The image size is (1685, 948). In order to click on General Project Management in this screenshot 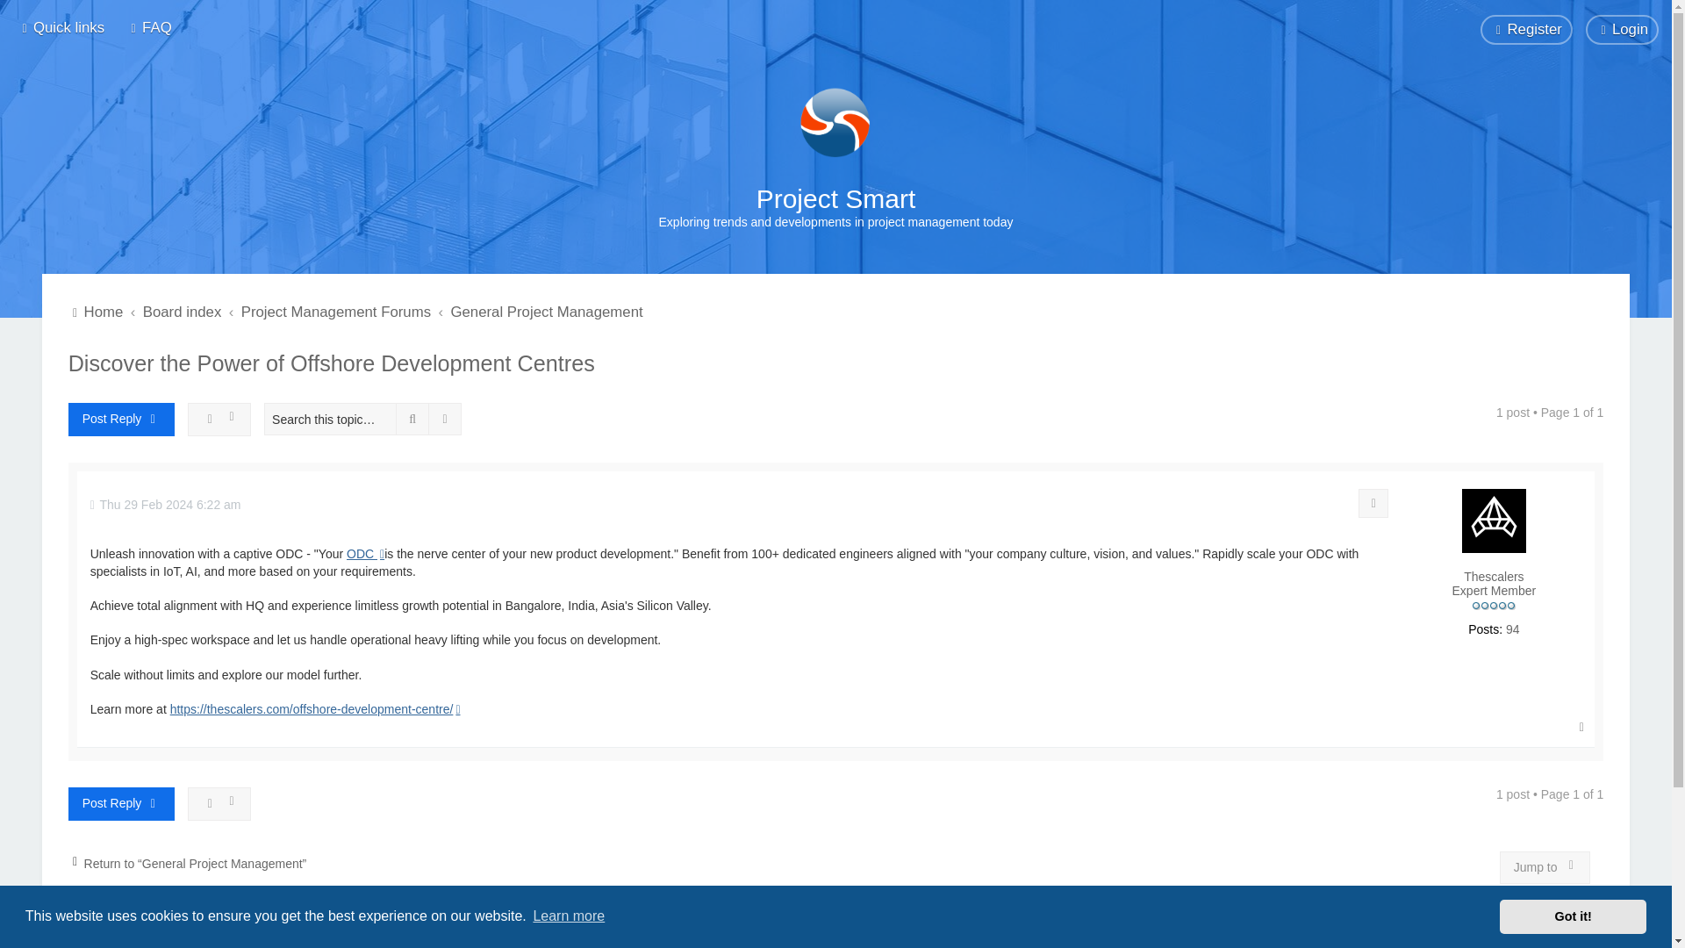, I will do `click(546, 312)`.